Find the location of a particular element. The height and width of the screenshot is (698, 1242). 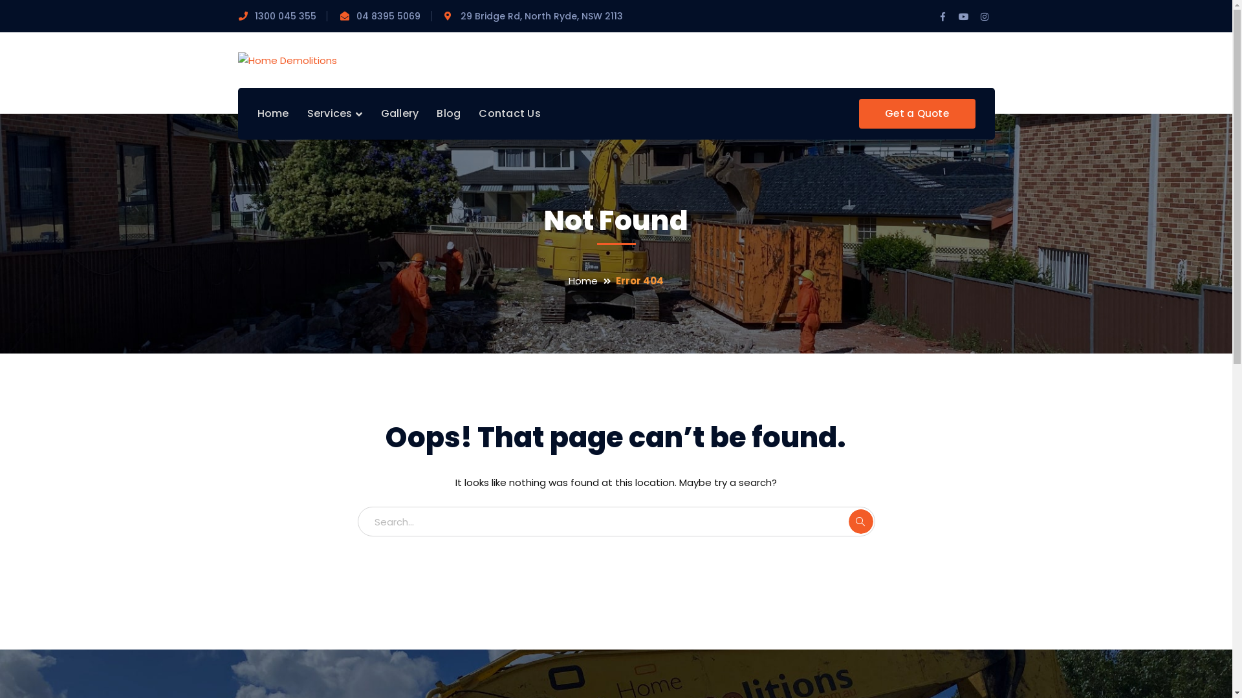

Gallery is located at coordinates (400, 114).